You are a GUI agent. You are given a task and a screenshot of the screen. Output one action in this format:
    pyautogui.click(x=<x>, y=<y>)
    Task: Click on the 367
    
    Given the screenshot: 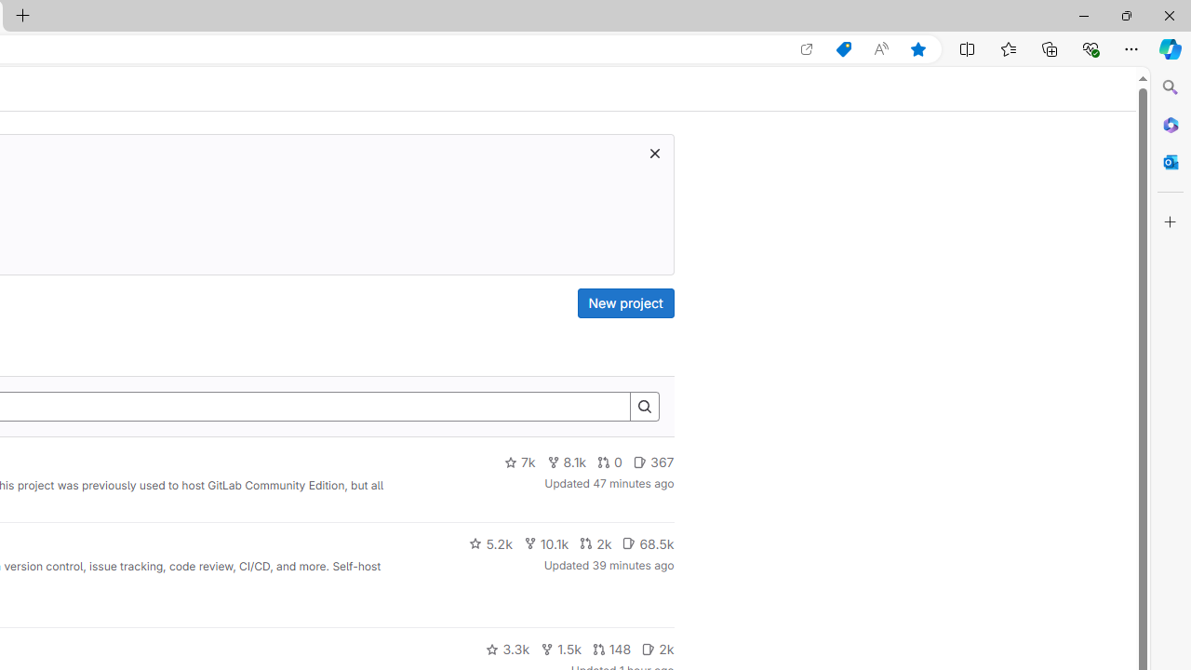 What is the action you would take?
    pyautogui.click(x=653, y=462)
    